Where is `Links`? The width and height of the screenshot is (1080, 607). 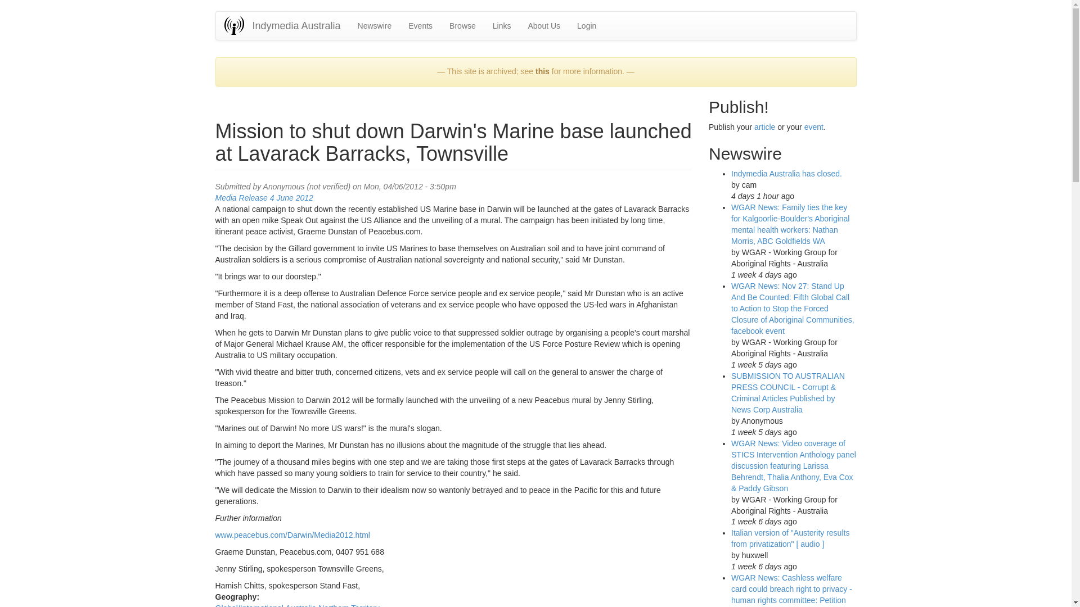 Links is located at coordinates (502, 26).